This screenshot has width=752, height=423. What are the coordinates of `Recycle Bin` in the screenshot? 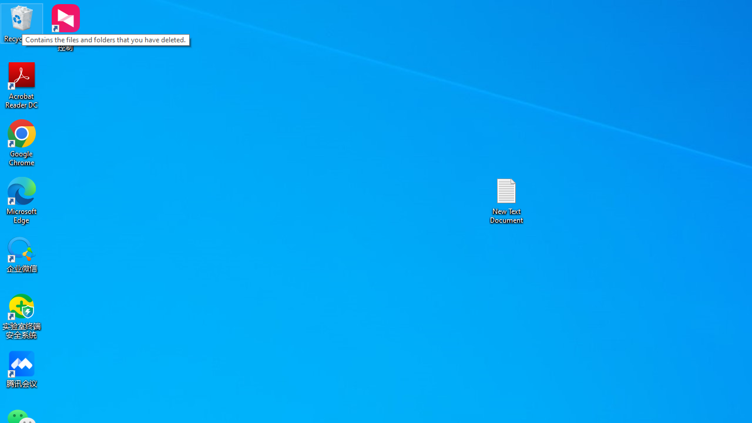 It's located at (22, 23).